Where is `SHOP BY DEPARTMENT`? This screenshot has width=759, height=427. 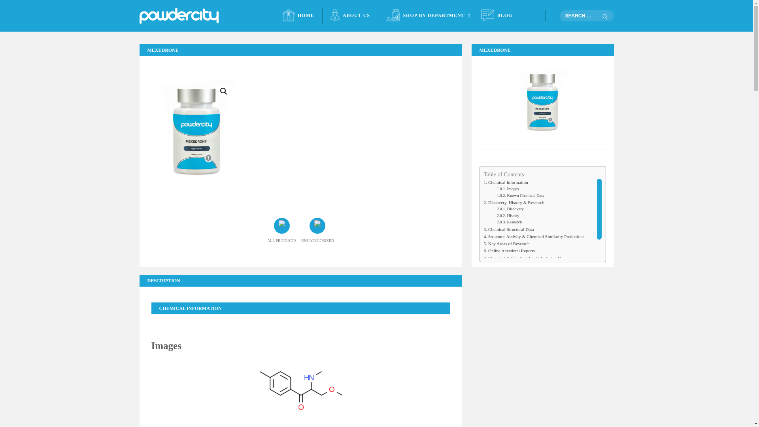 SHOP BY DEPARTMENT is located at coordinates (425, 16).